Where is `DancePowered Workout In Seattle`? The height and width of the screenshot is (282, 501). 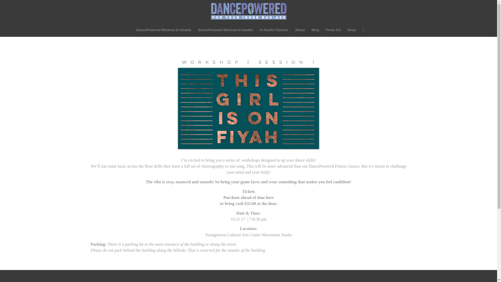
DancePowered Workout In Seattle is located at coordinates (164, 30).